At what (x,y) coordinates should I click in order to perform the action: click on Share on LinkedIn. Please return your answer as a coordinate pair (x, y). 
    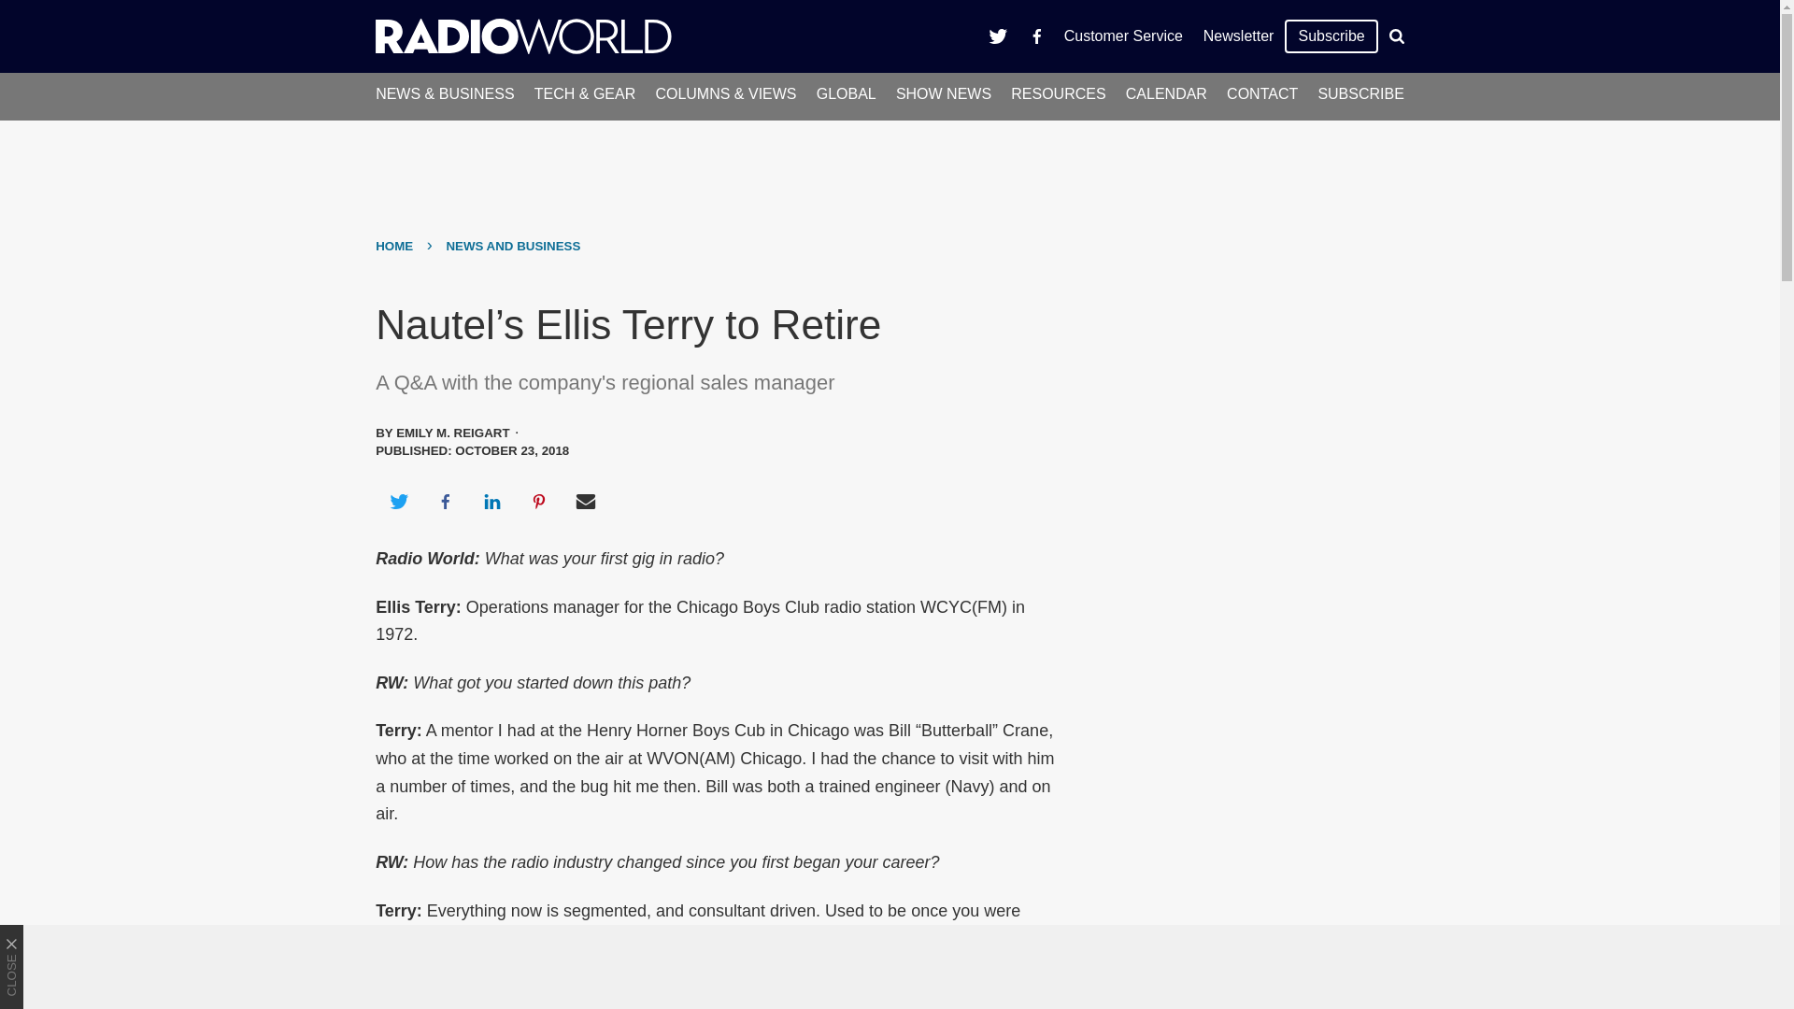
    Looking at the image, I should click on (491, 501).